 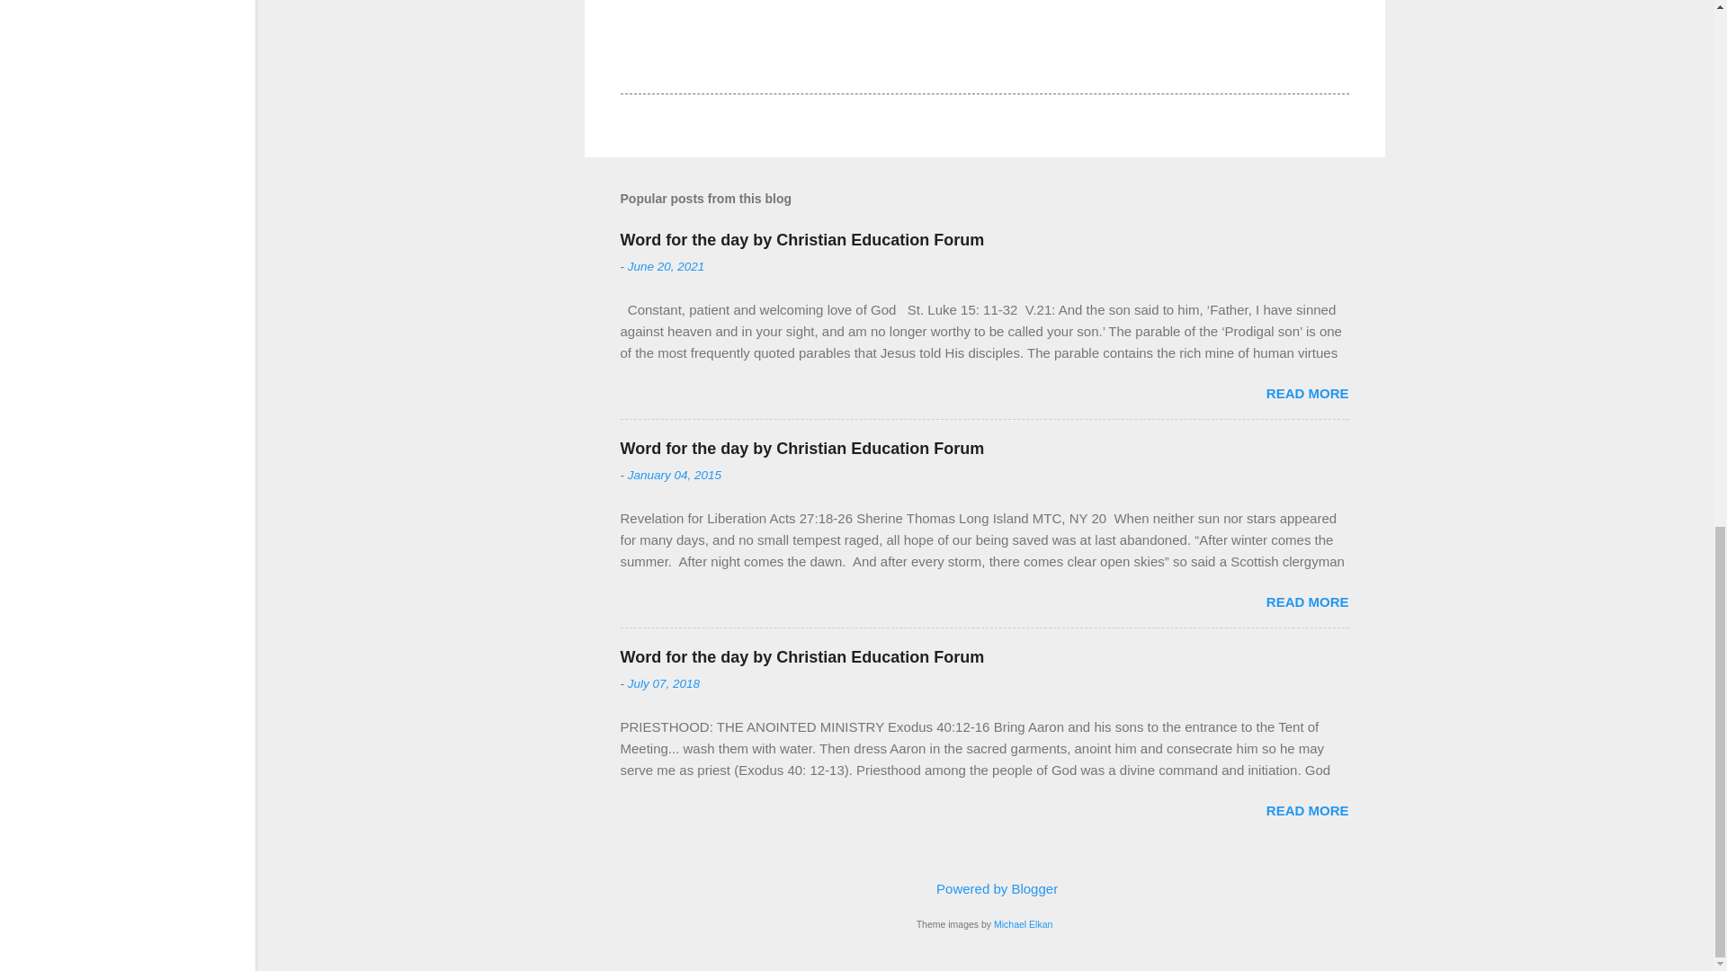 What do you see at coordinates (802, 239) in the screenshot?
I see `Word for the day by Christian Education Forum` at bounding box center [802, 239].